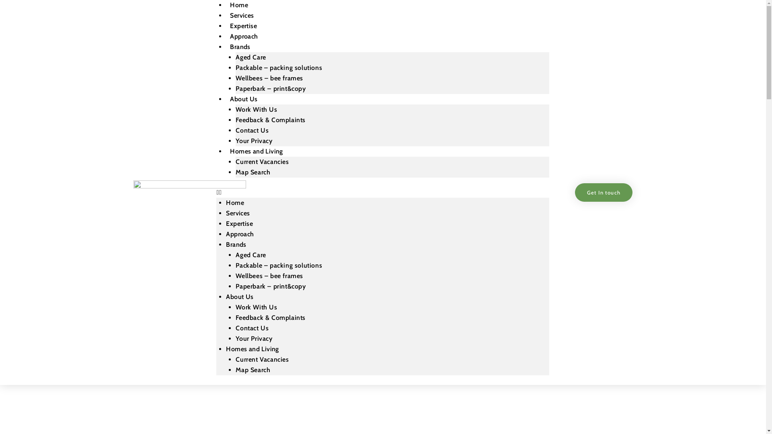 The image size is (772, 434). Describe the element at coordinates (251, 57) in the screenshot. I see `Aged Care` at that location.